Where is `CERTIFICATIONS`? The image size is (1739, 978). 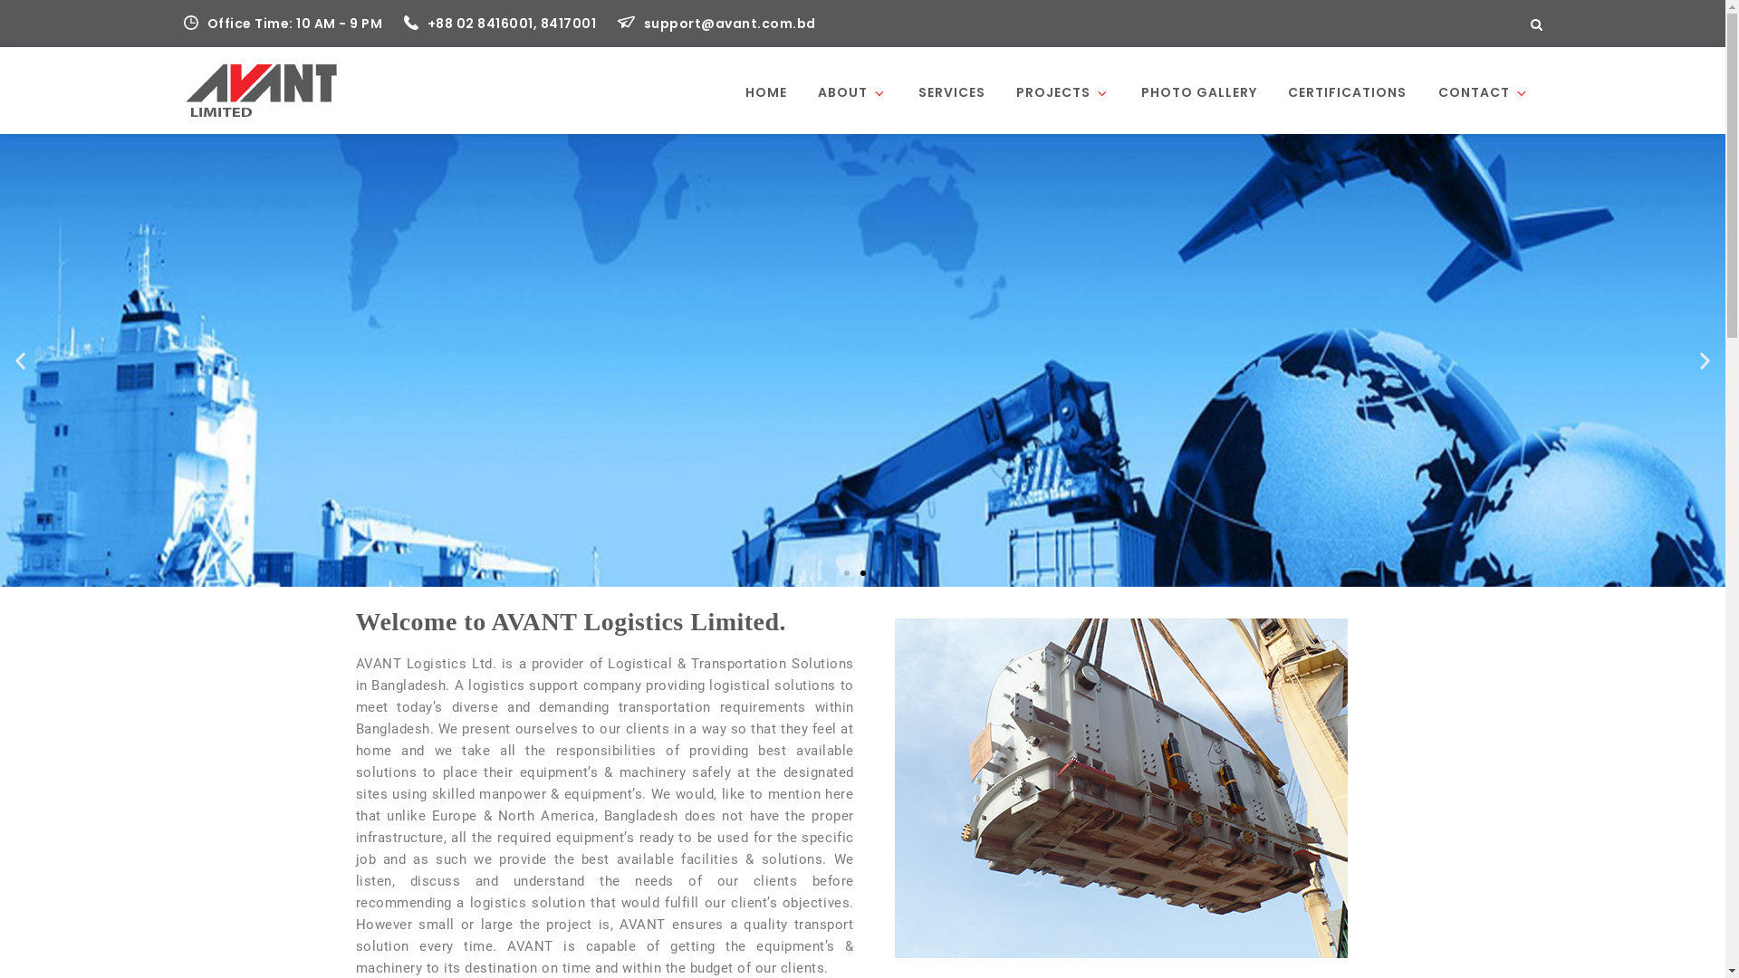 CERTIFICATIONS is located at coordinates (1348, 92).